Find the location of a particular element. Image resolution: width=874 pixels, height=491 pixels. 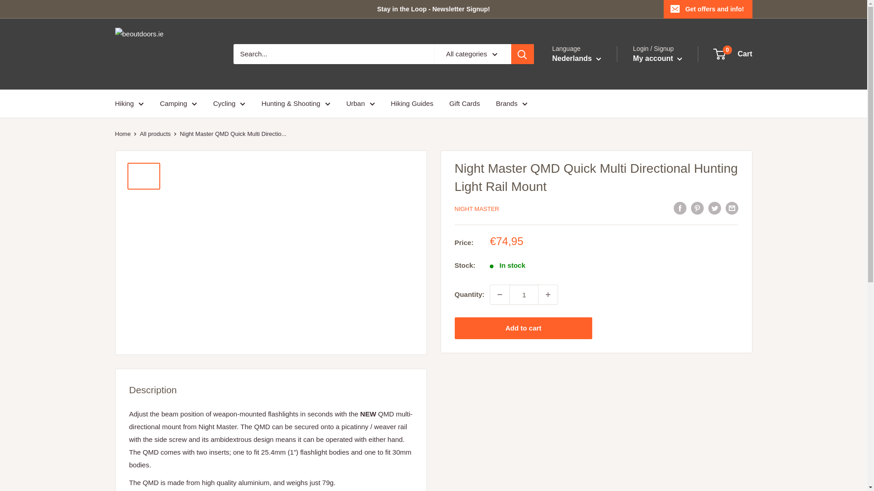

Get offers and info! is located at coordinates (707, 9).